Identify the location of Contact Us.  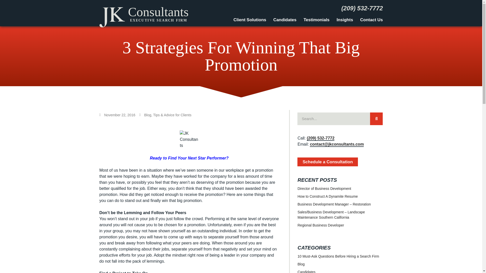
(370, 19).